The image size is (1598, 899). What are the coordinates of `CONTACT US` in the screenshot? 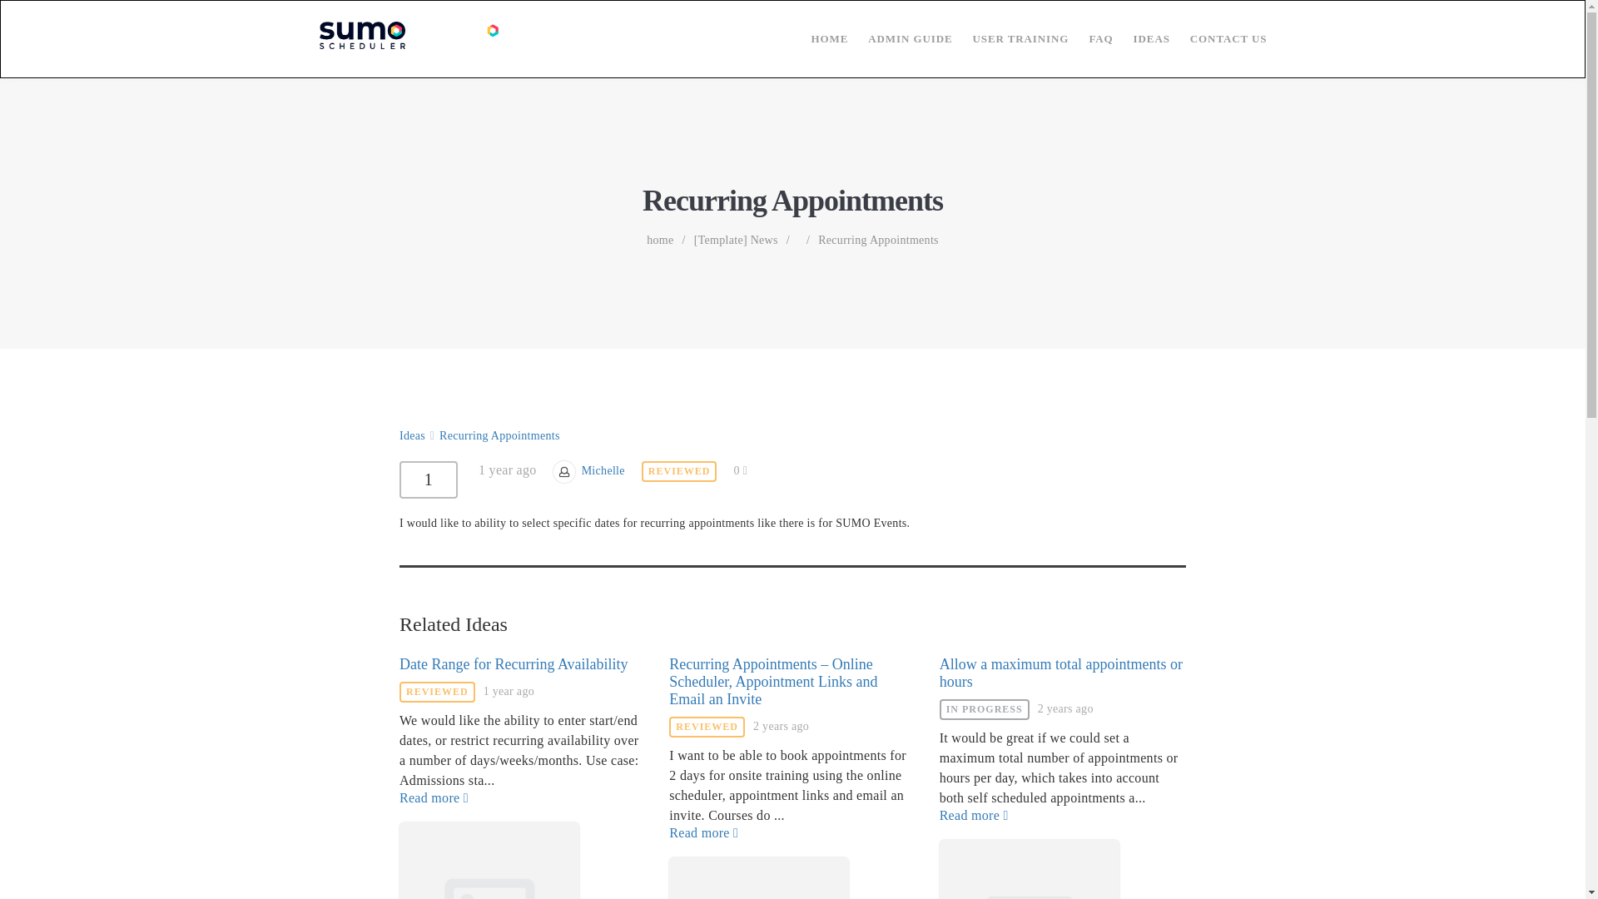 It's located at (1218, 38).